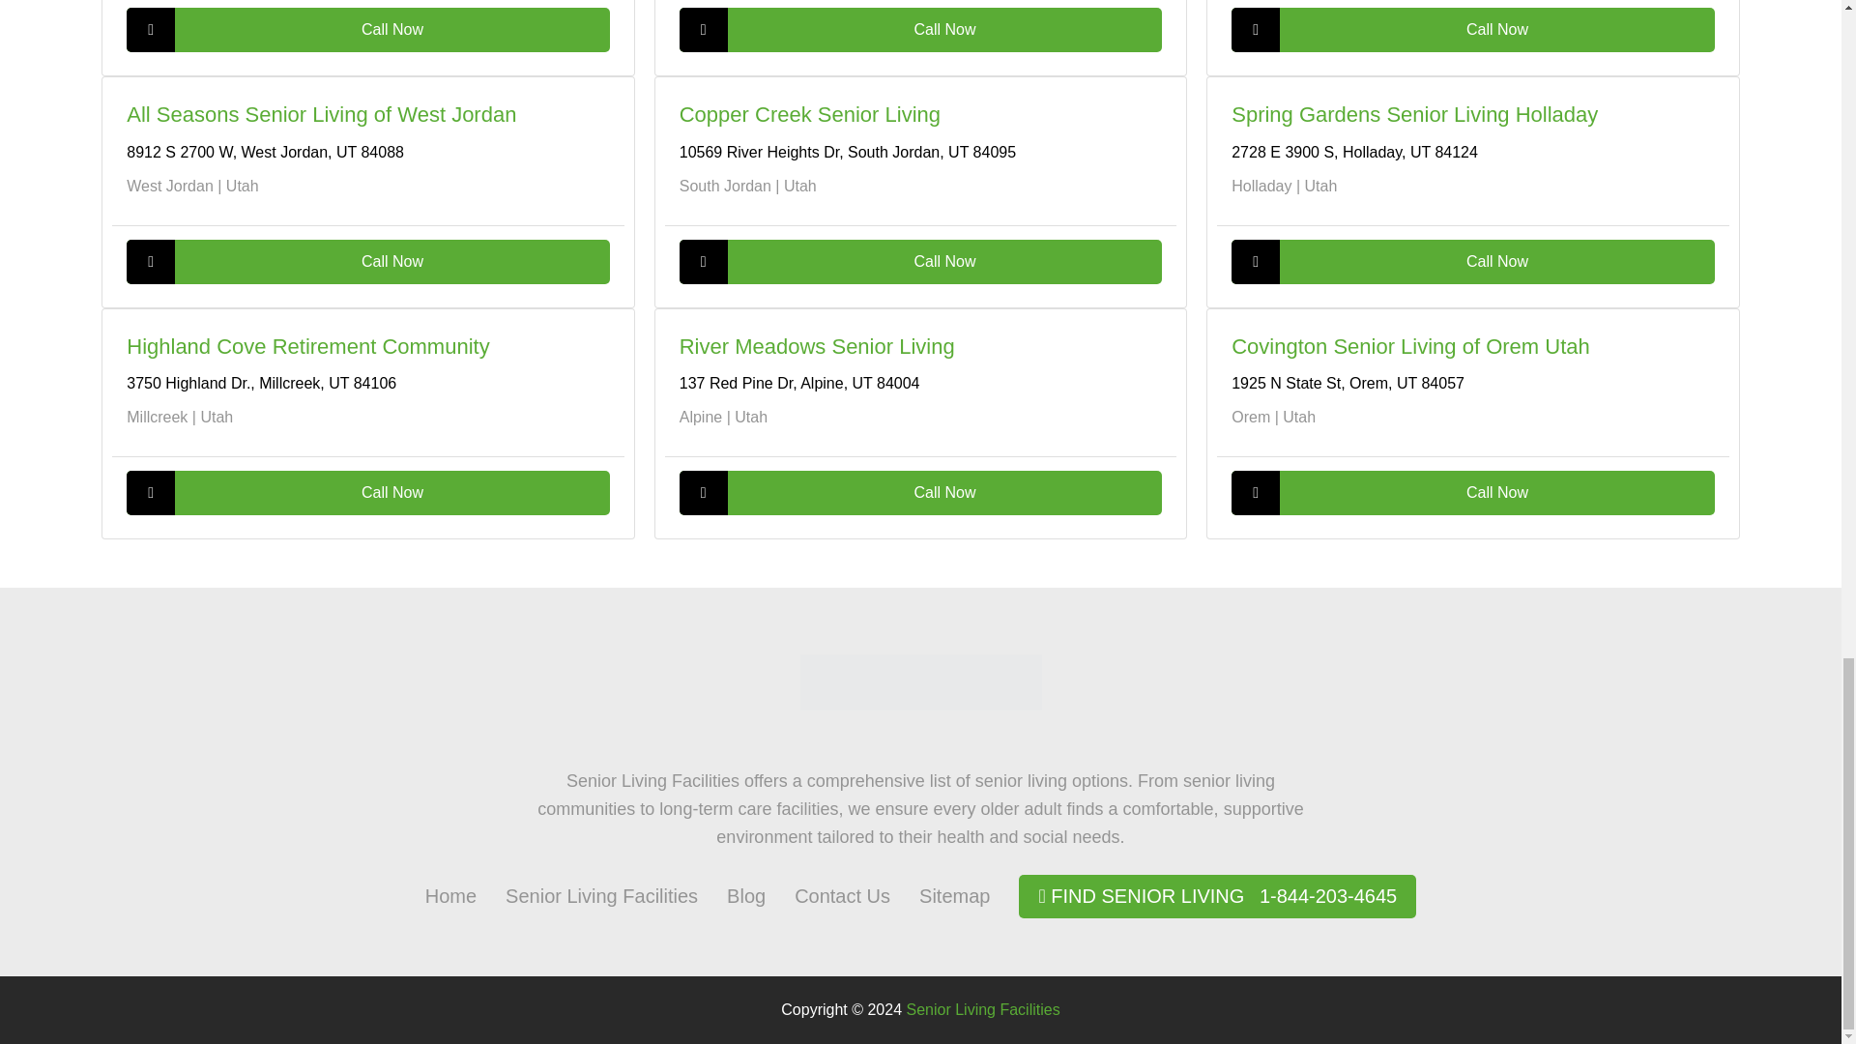 The height and width of the screenshot is (1044, 1856). What do you see at coordinates (1472, 493) in the screenshot?
I see `Call Now` at bounding box center [1472, 493].